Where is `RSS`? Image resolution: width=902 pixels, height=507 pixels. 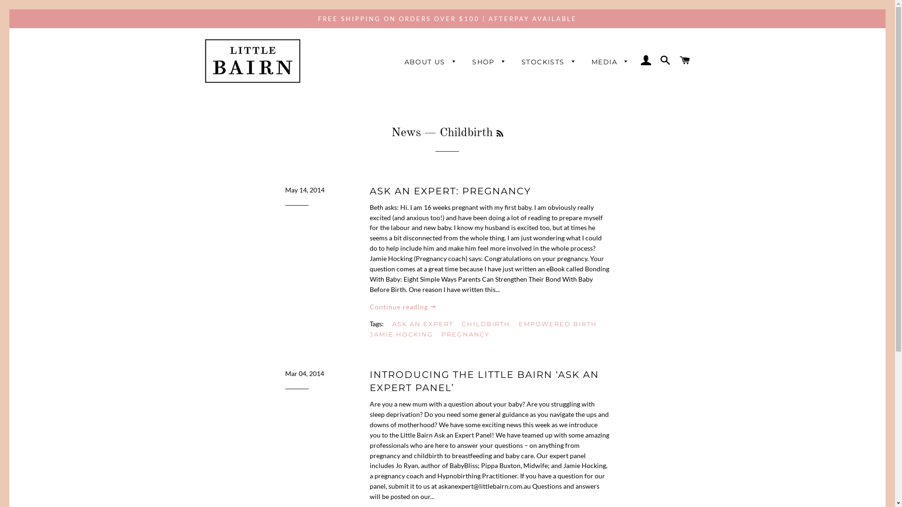
RSS is located at coordinates (500, 134).